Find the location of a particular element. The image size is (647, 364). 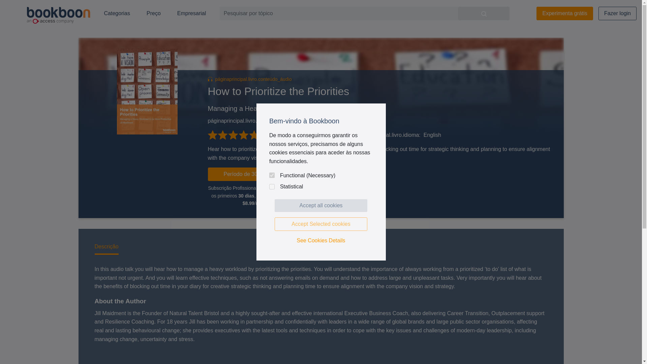

FUNCTIONAL is located at coordinates (272, 175).